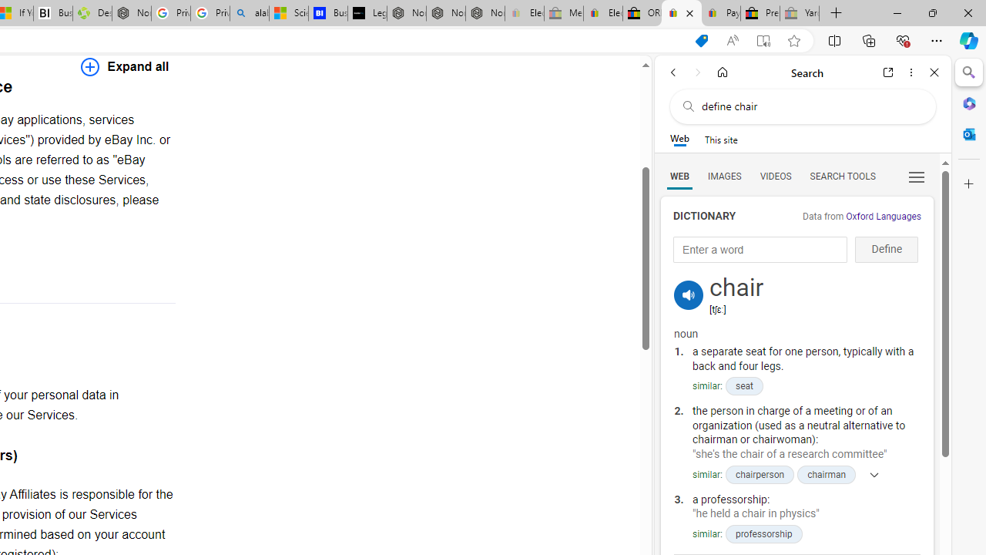 The width and height of the screenshot is (986, 555). What do you see at coordinates (743, 386) in the screenshot?
I see `seat` at bounding box center [743, 386].